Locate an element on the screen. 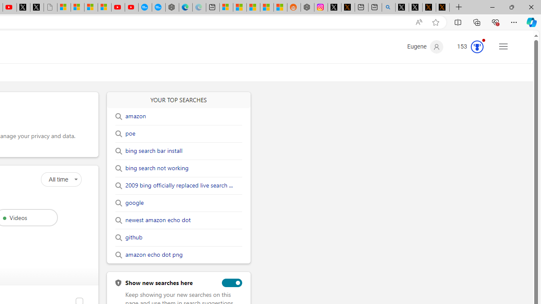 The height and width of the screenshot is (304, 541). Class: dropdown__chevron is located at coordinates (76, 179).